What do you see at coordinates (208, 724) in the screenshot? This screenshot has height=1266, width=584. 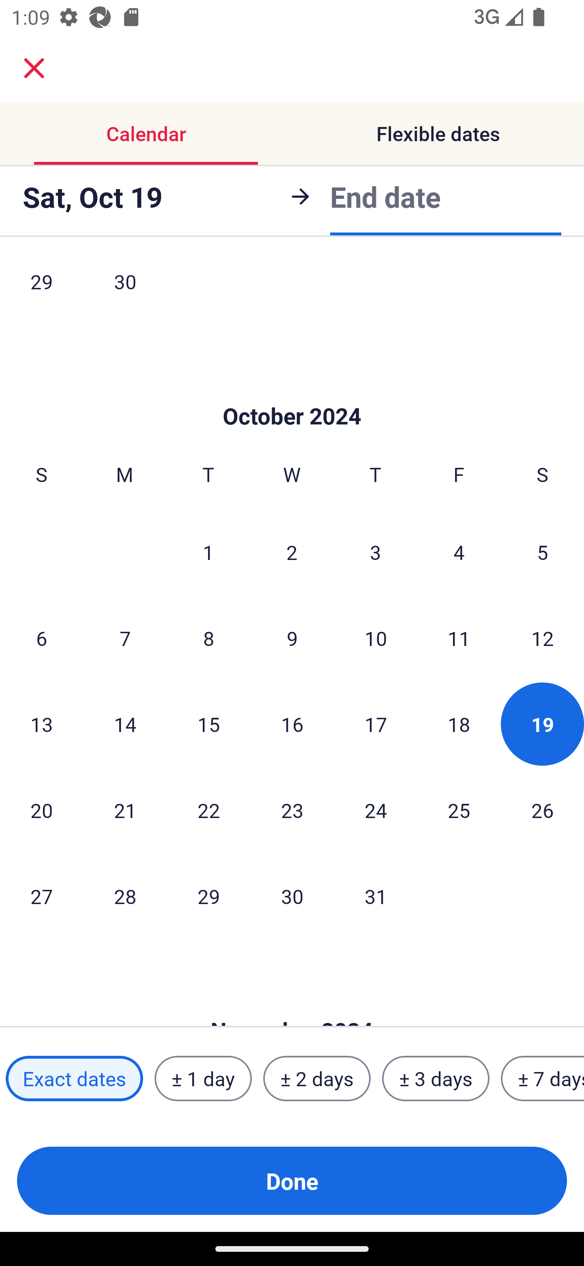 I see `15 Tuesday, October 15, 2024` at bounding box center [208, 724].